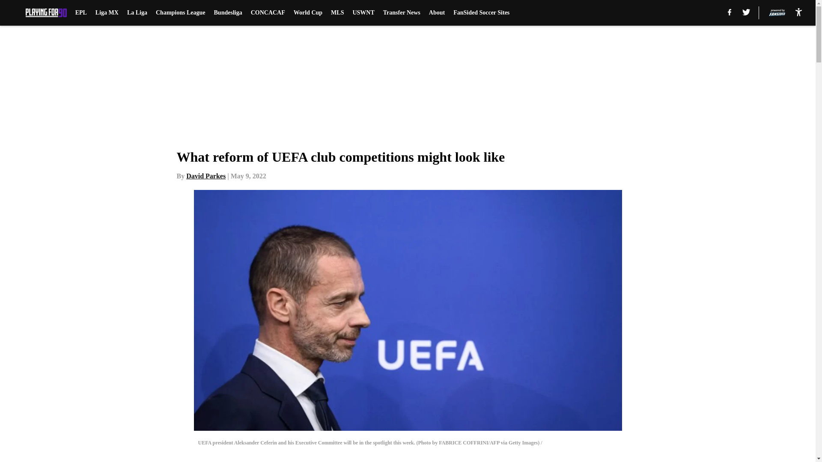  What do you see at coordinates (437, 13) in the screenshot?
I see `About` at bounding box center [437, 13].